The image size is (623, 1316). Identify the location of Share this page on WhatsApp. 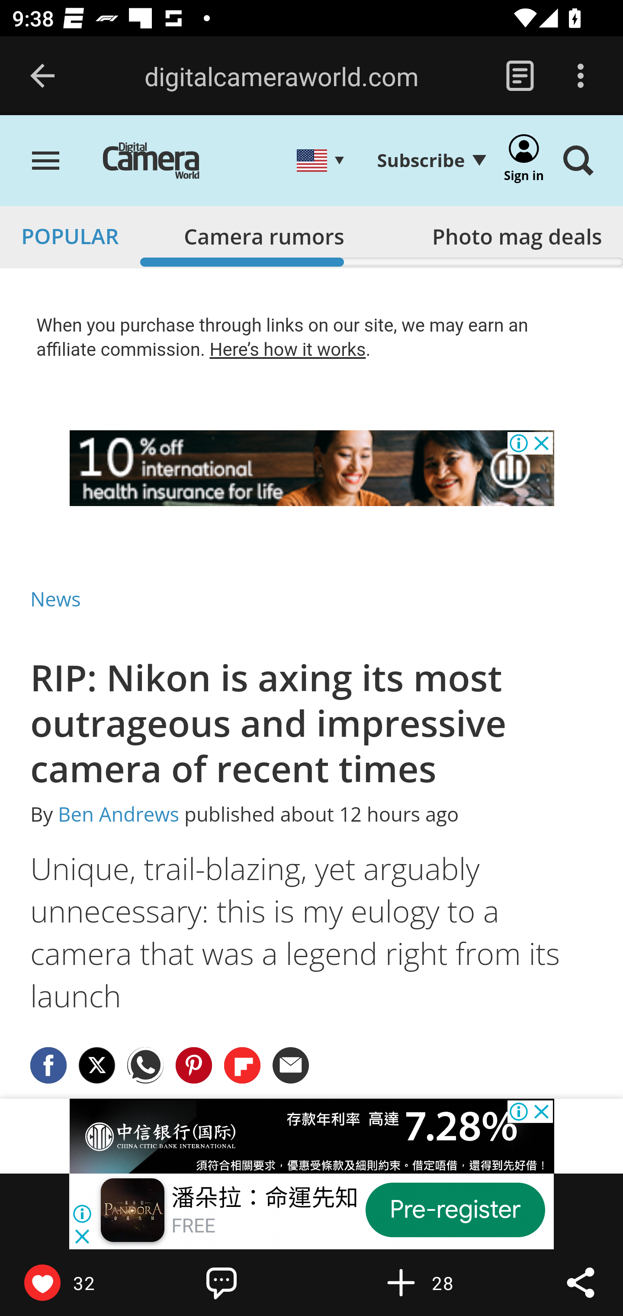
(146, 1064).